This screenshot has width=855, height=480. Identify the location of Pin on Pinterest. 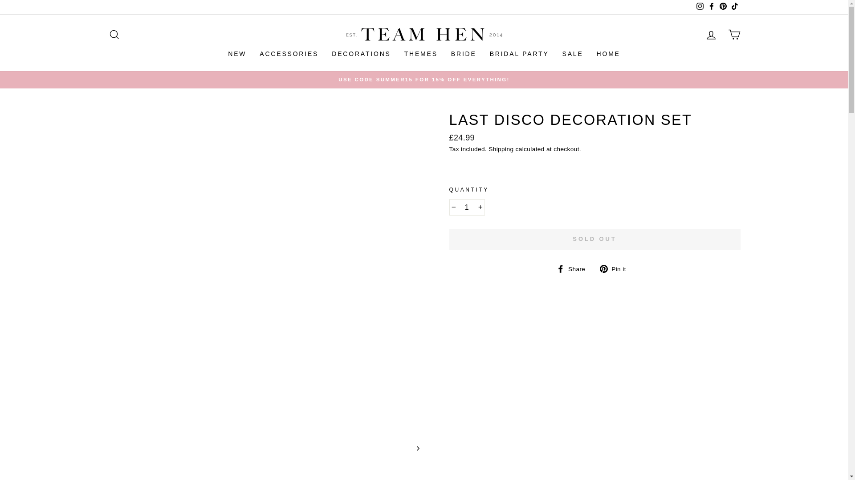
(616, 268).